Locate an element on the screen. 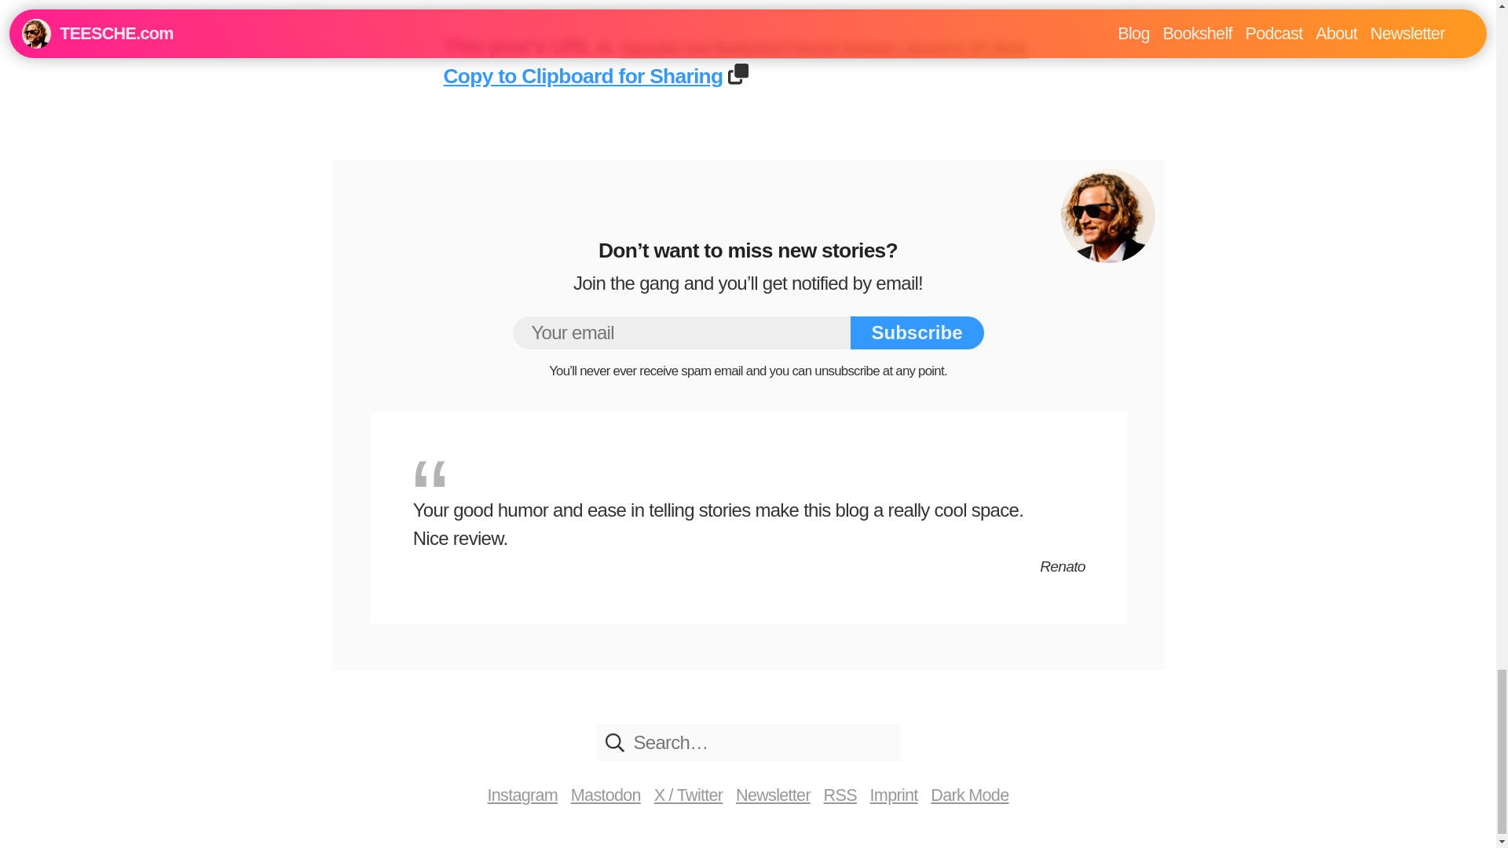  Mastodon is located at coordinates (606, 795).